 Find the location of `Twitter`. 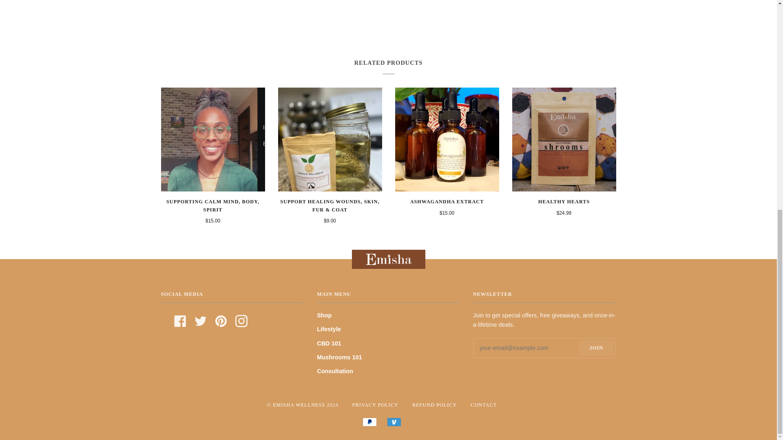

Twitter is located at coordinates (200, 320).